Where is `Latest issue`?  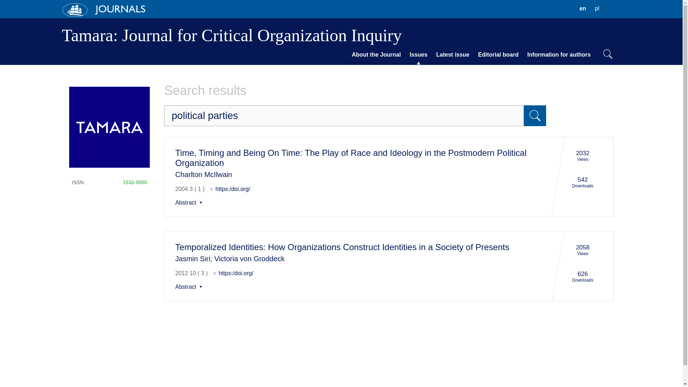 Latest issue is located at coordinates (453, 55).